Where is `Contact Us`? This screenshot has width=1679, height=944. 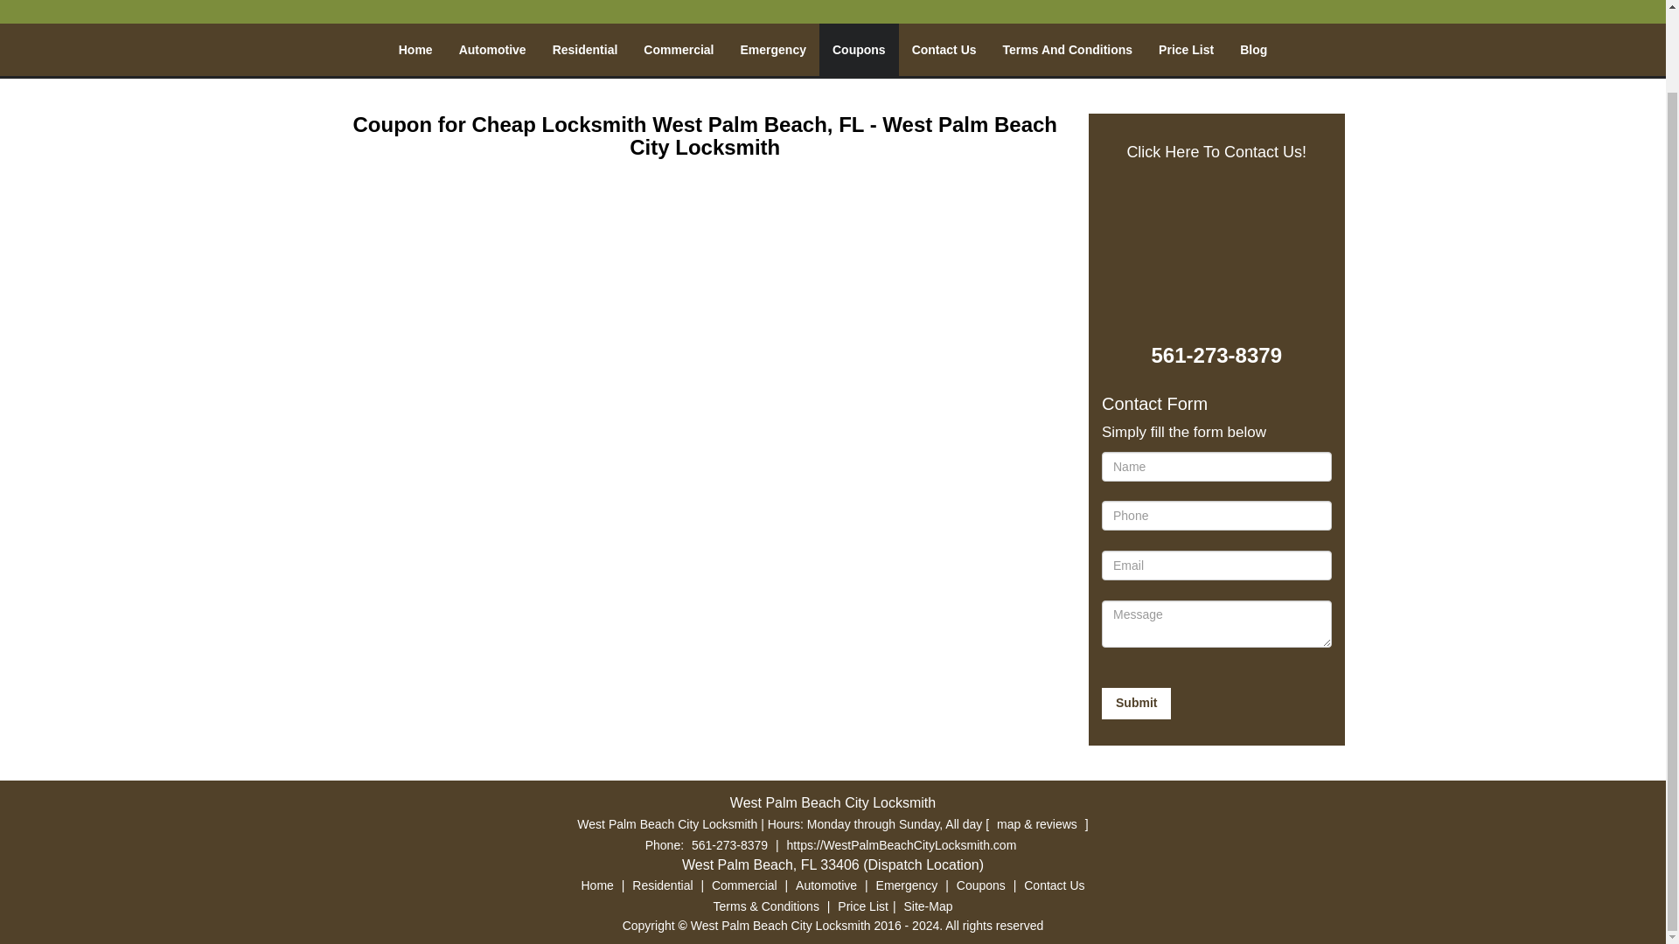 Contact Us is located at coordinates (944, 50).